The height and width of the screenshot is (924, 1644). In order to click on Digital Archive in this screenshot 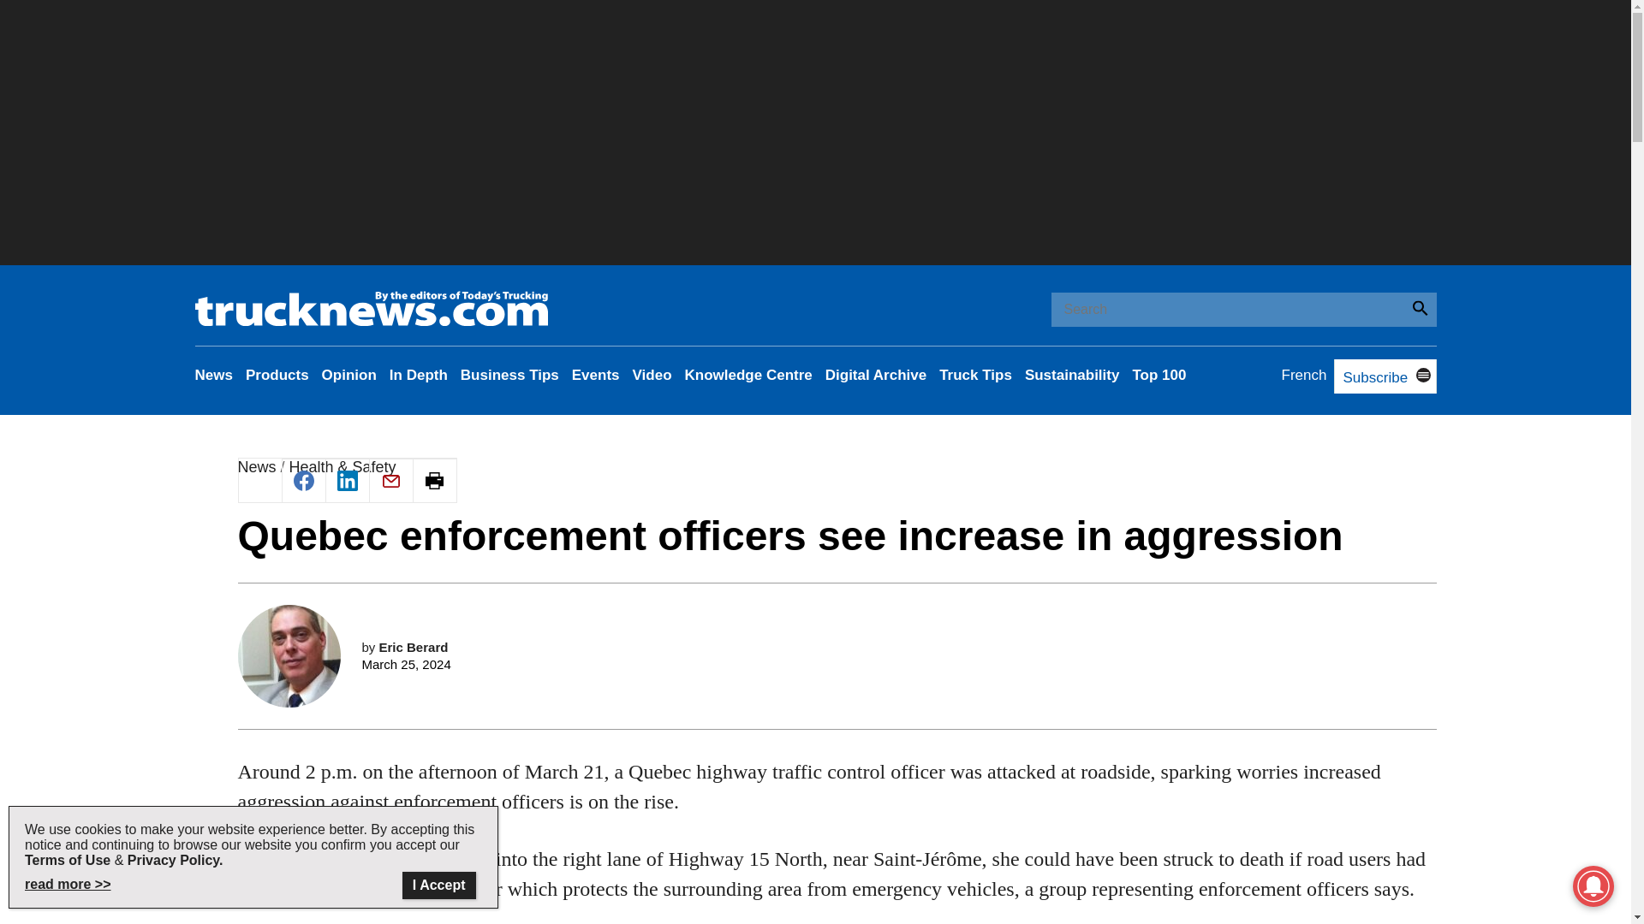, I will do `click(875, 375)`.